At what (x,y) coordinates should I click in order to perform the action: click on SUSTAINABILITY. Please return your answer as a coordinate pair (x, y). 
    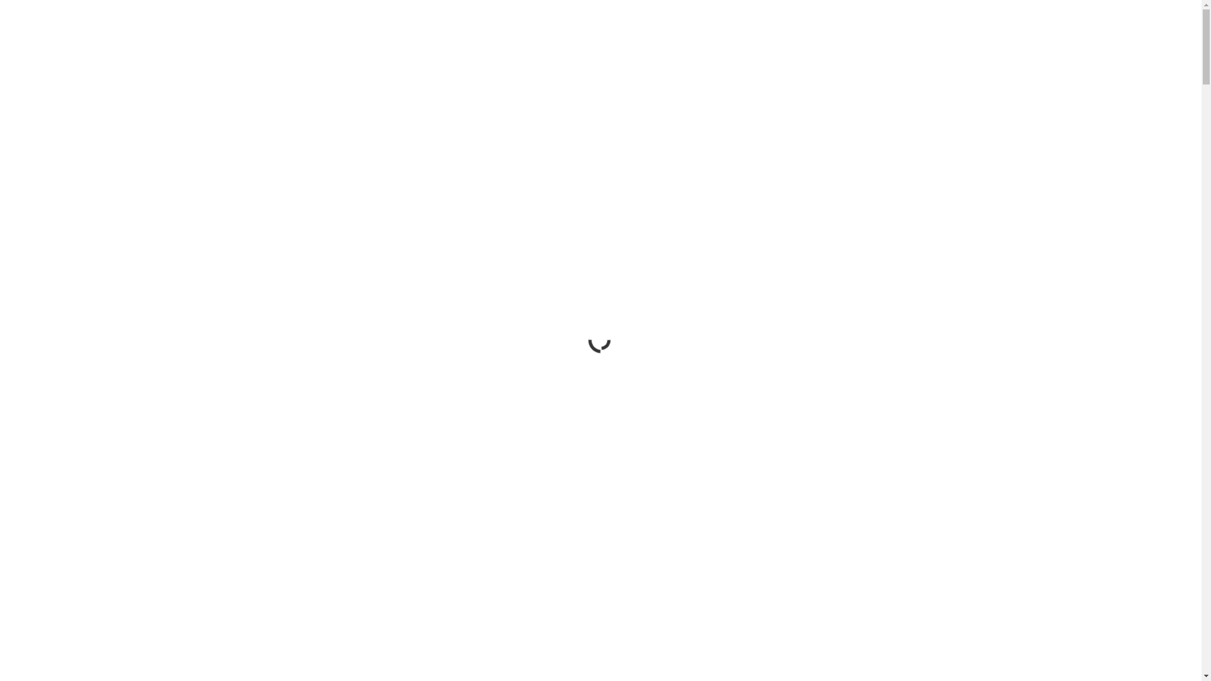
    Looking at the image, I should click on (983, 41).